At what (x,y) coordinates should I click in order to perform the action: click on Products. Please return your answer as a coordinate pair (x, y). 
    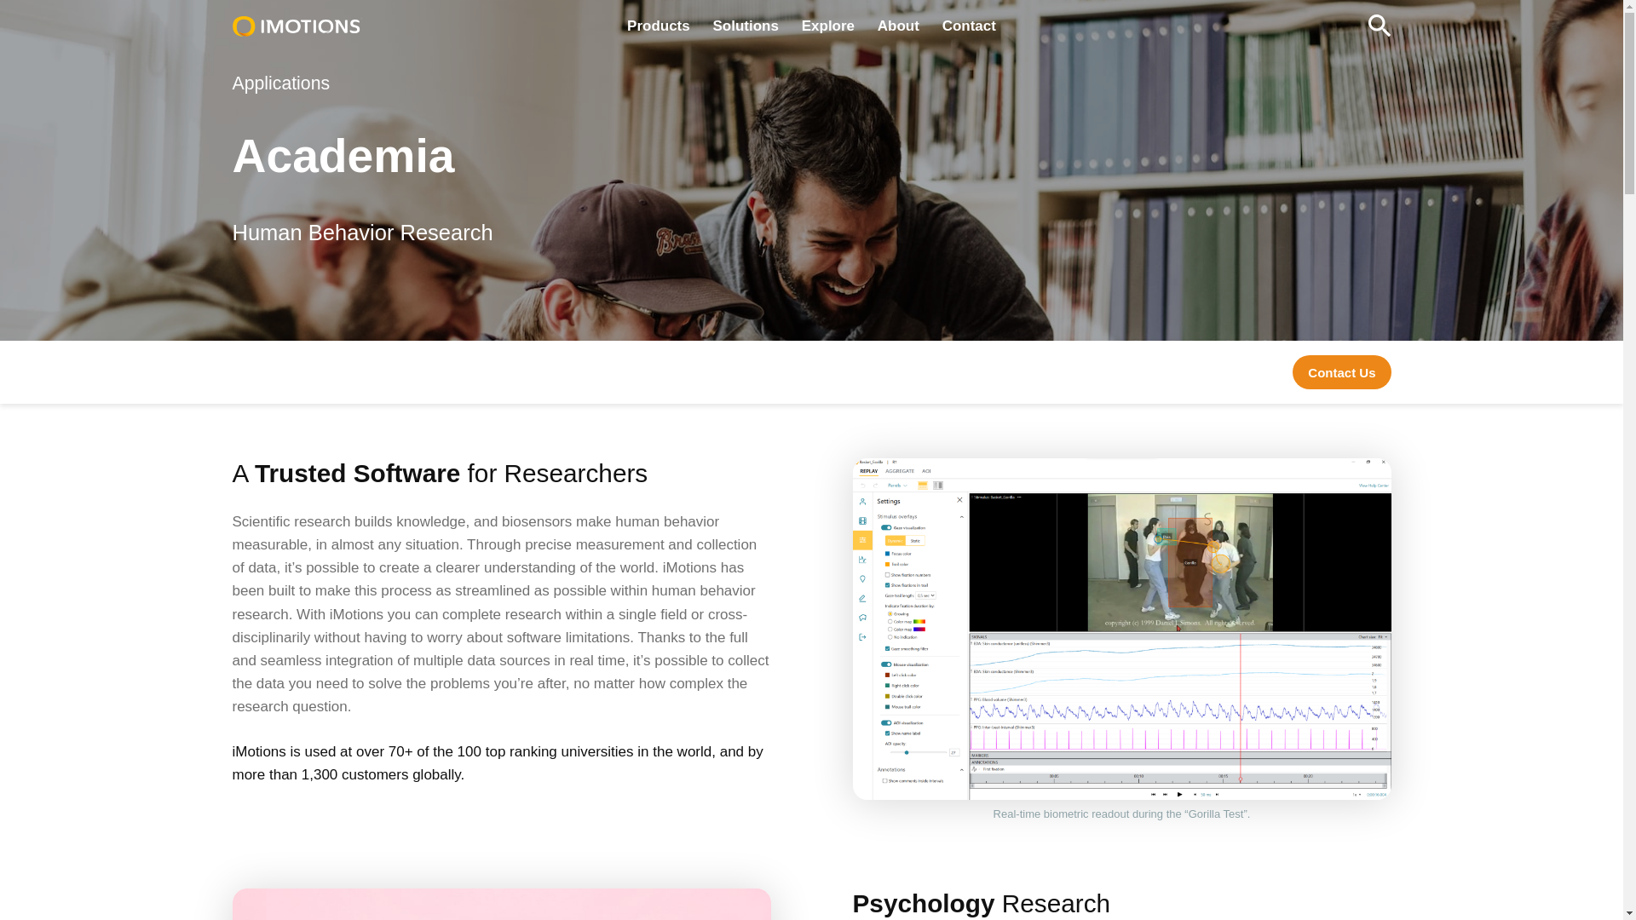
    Looking at the image, I should click on (658, 26).